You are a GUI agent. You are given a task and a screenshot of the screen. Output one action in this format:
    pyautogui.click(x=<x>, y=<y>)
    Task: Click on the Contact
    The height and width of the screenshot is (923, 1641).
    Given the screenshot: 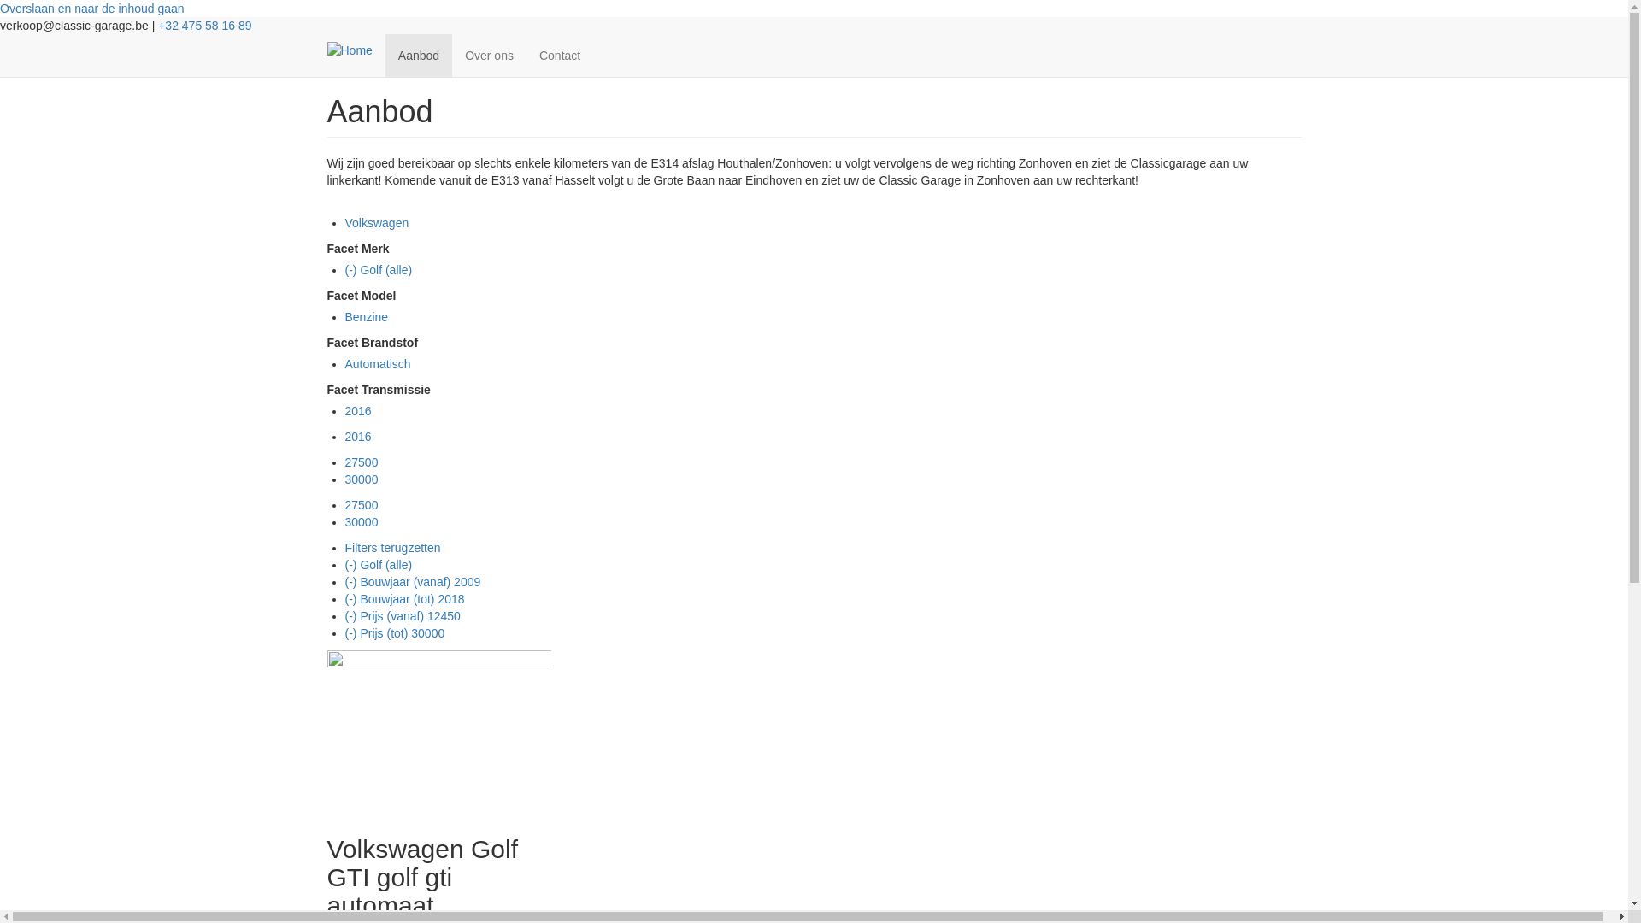 What is the action you would take?
    pyautogui.click(x=560, y=56)
    